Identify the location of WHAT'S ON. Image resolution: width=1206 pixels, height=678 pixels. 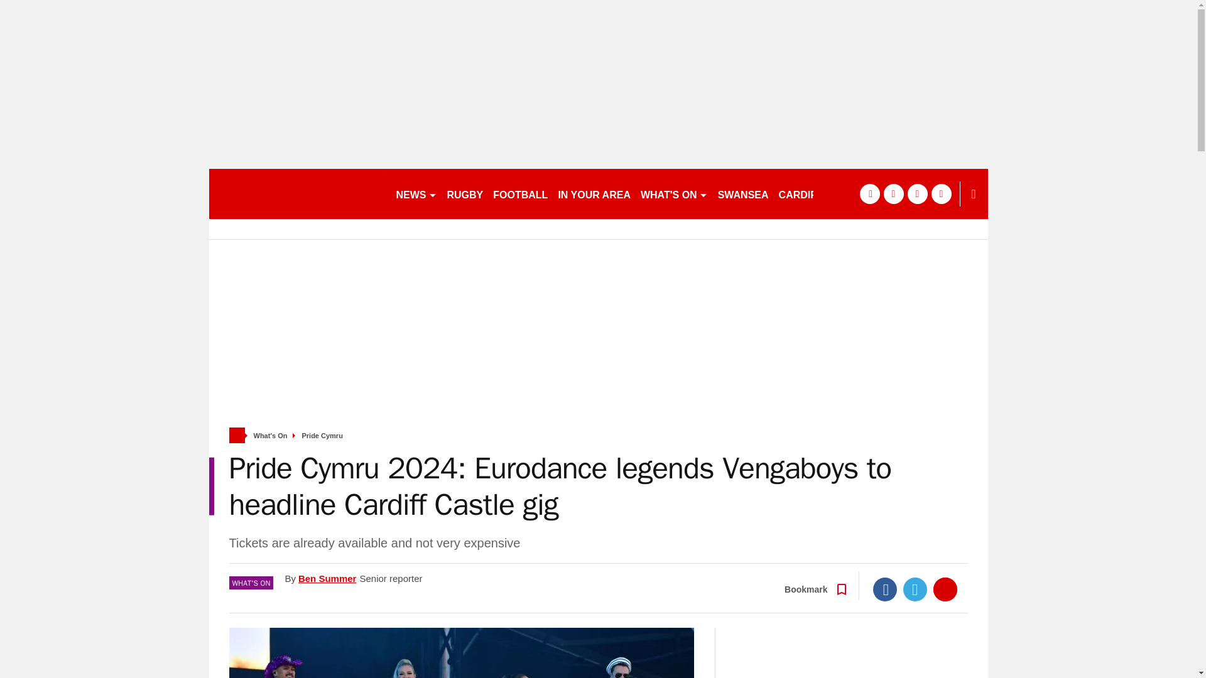
(673, 193).